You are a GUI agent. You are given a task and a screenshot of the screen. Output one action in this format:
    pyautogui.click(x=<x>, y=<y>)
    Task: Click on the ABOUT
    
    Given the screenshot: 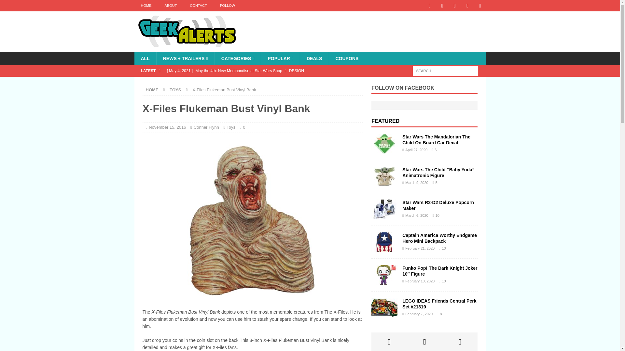 What is the action you would take?
    pyautogui.click(x=171, y=6)
    